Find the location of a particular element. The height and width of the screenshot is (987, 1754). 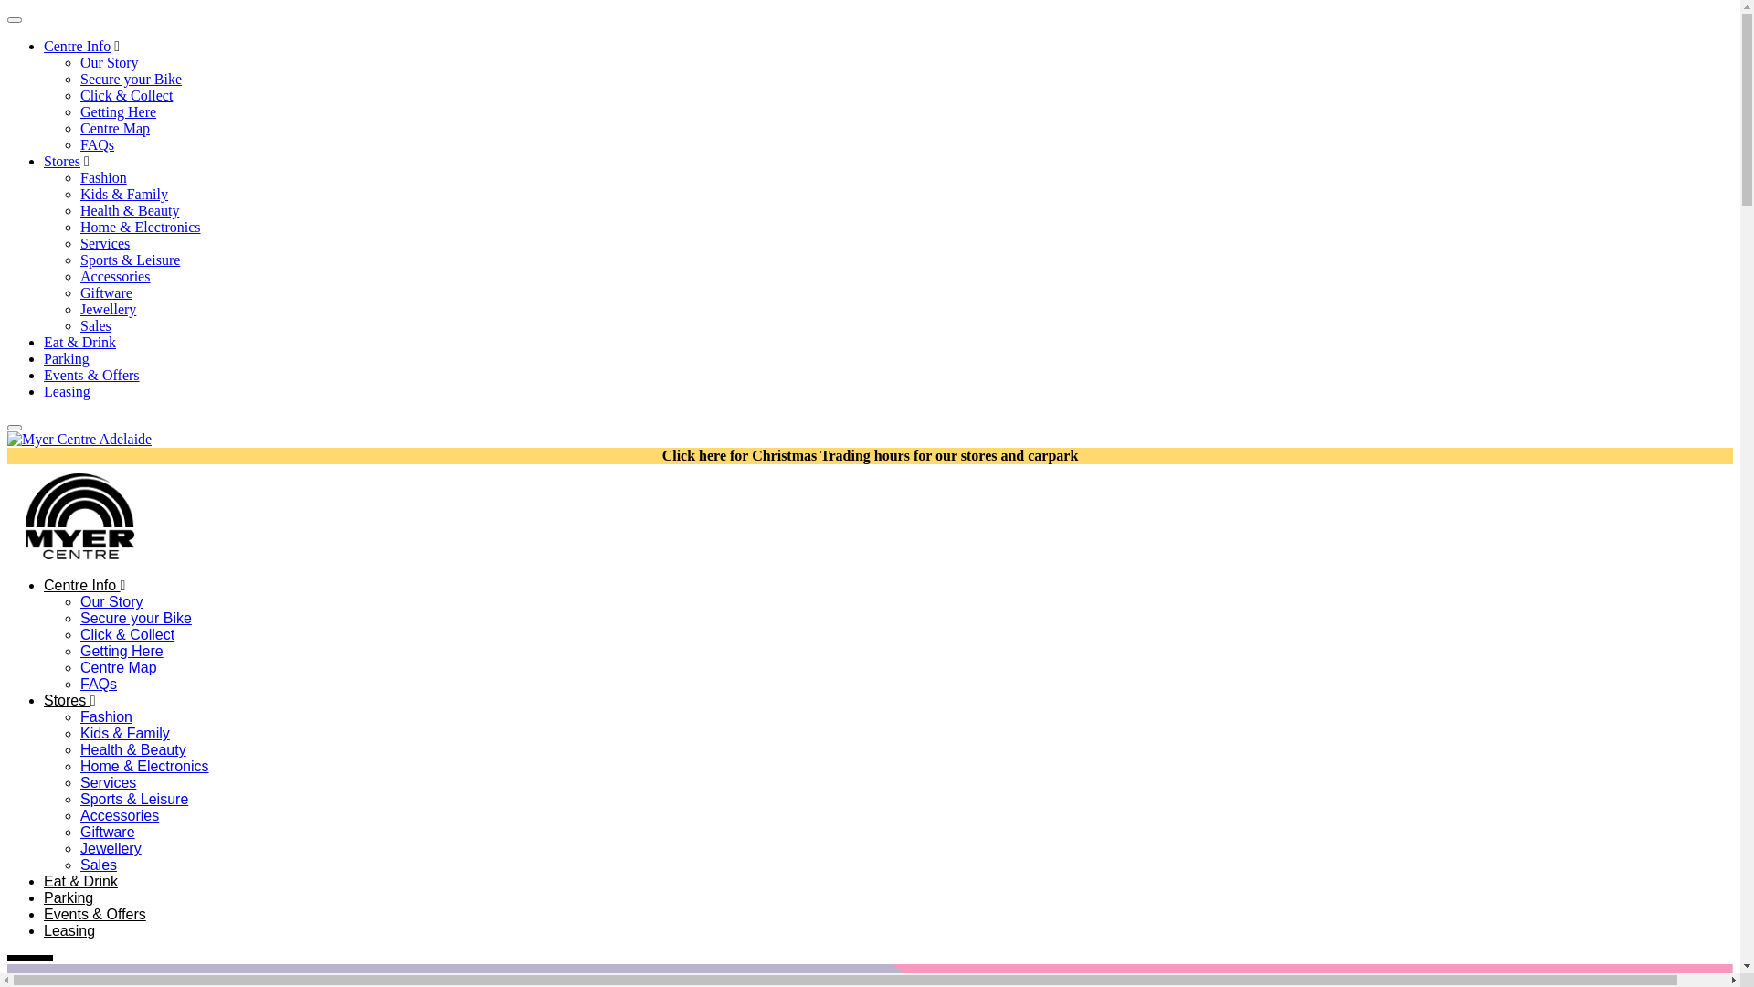

Accessories is located at coordinates (120, 815).